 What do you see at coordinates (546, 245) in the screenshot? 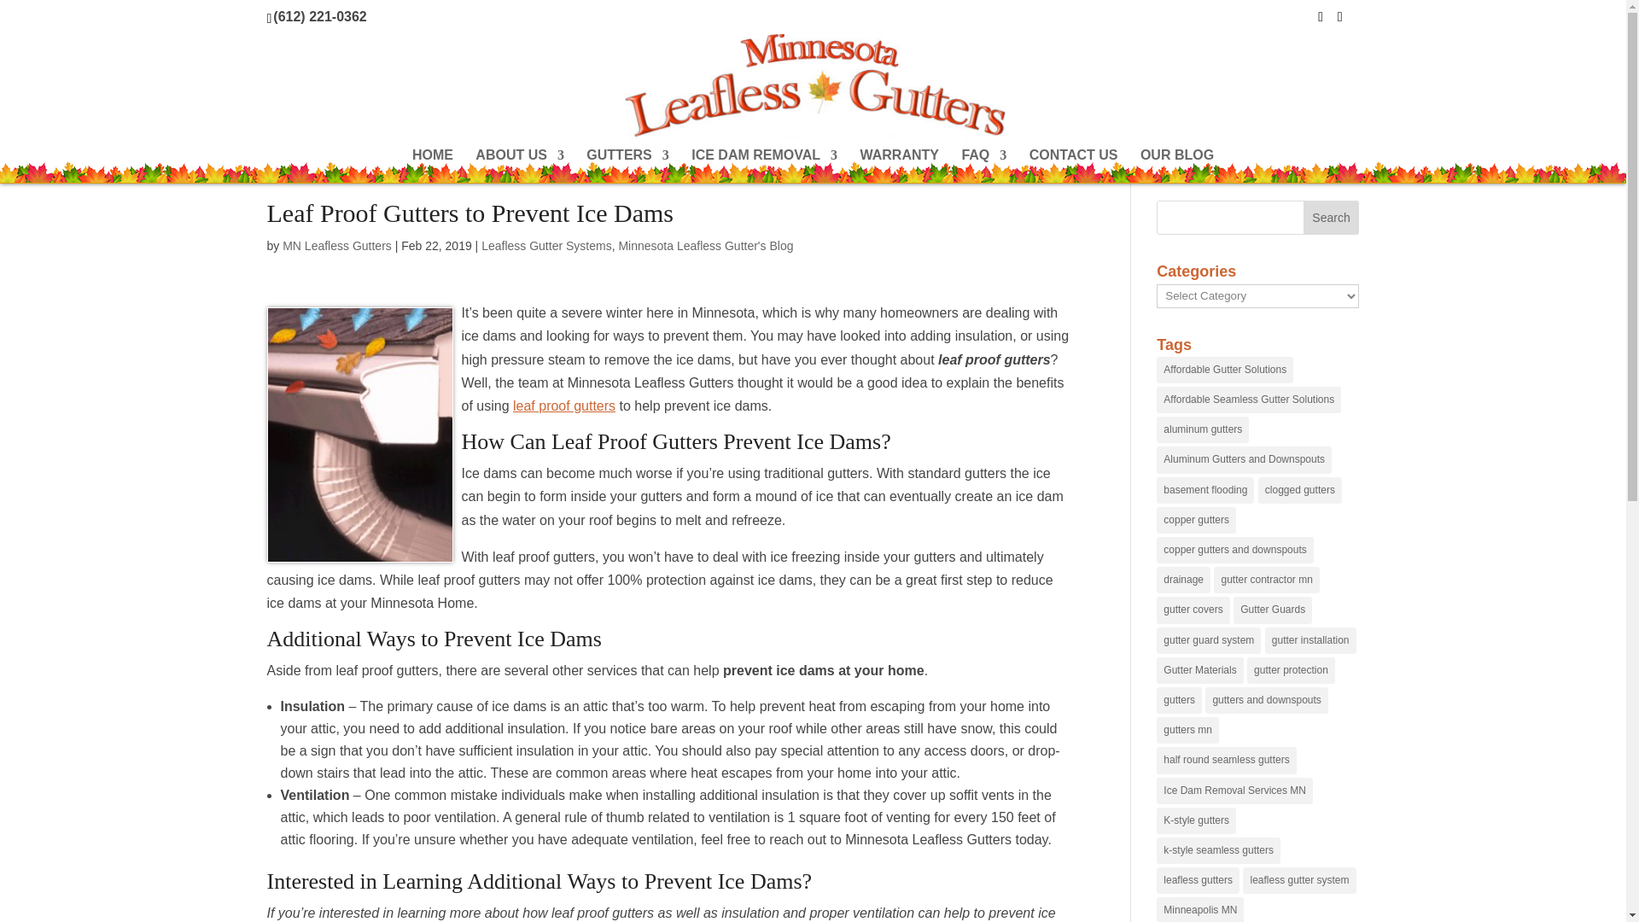
I see `Leafless Gutter Systems` at bounding box center [546, 245].